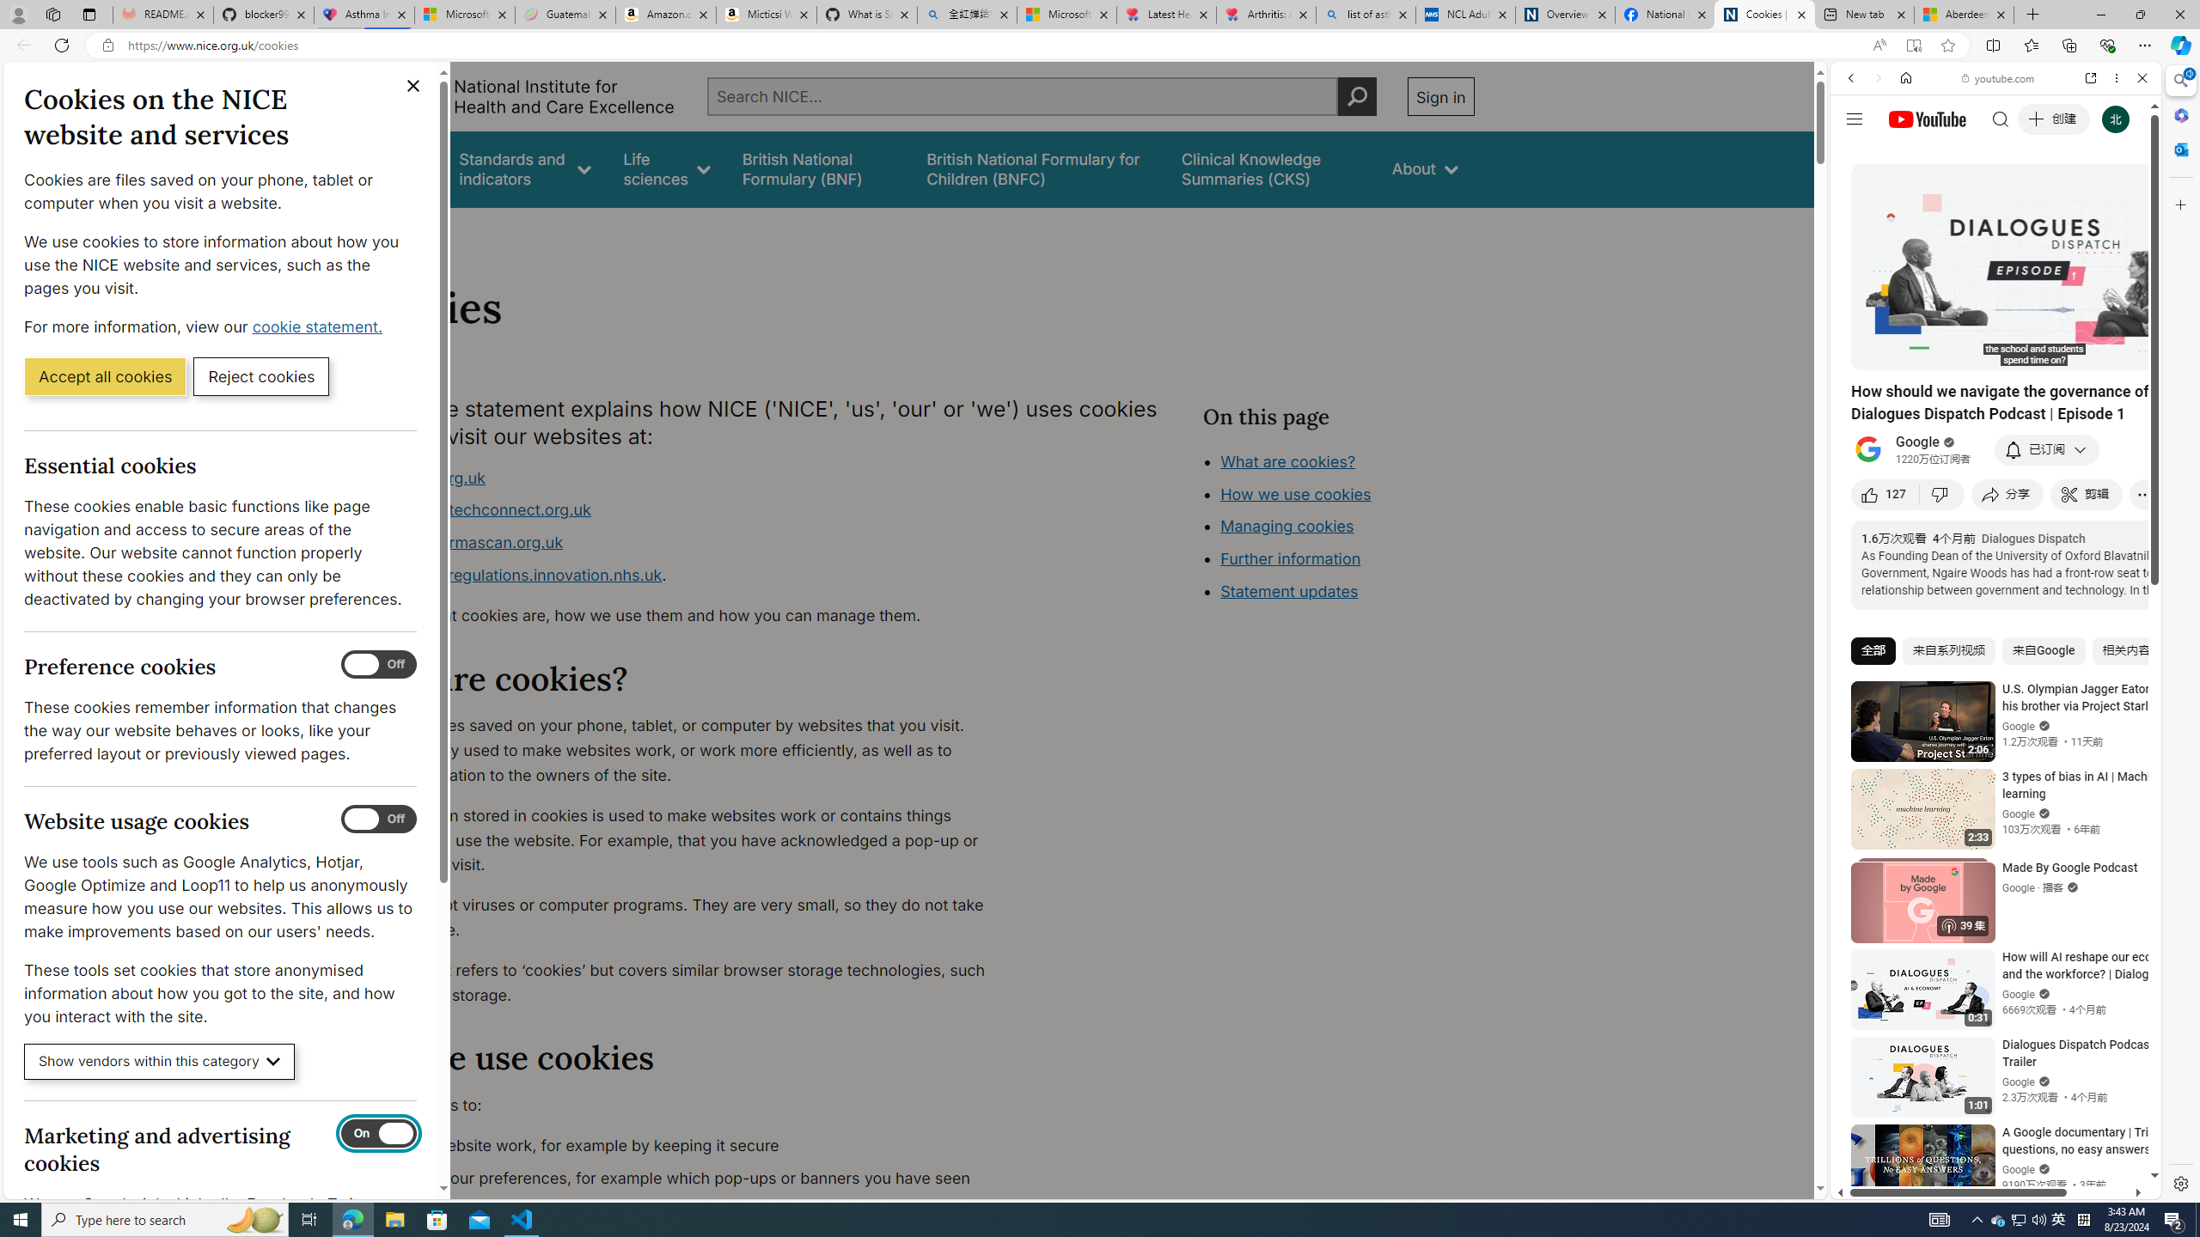 Image resolution: width=2200 pixels, height=1237 pixels. I want to click on Show More Music, so click(2100, 469).